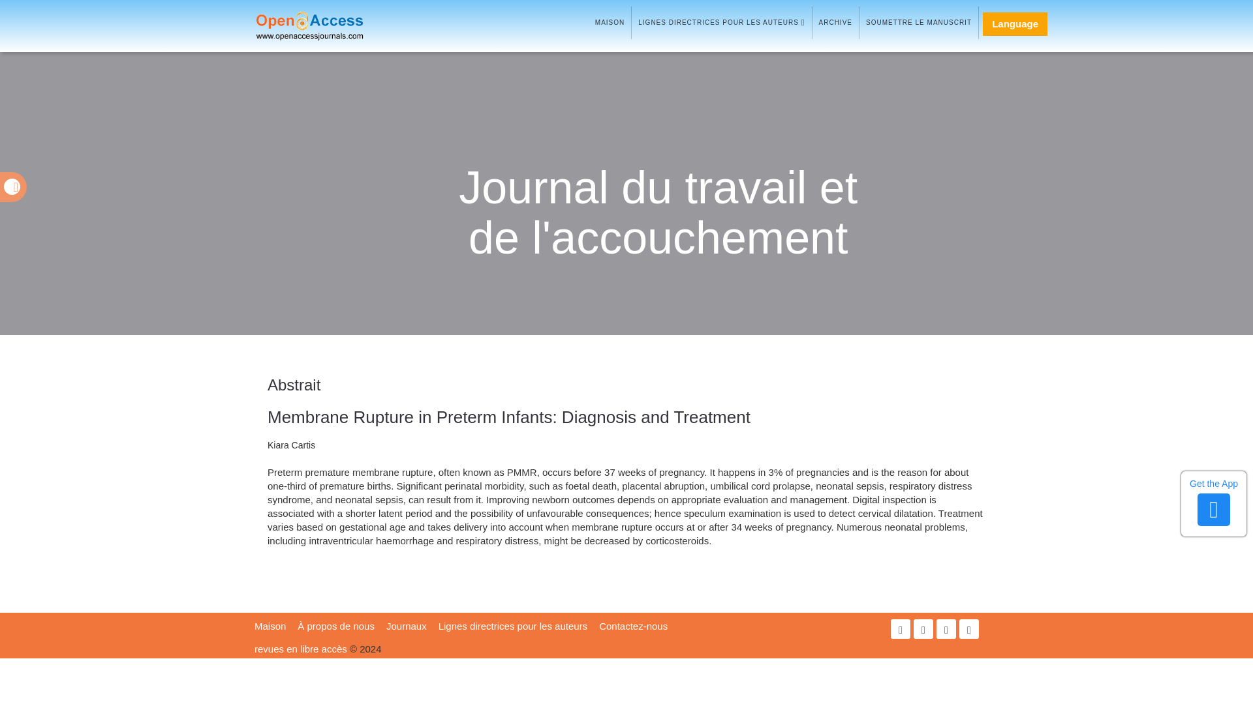 The image size is (1253, 704). I want to click on Cliquez ici, so click(720, 22).